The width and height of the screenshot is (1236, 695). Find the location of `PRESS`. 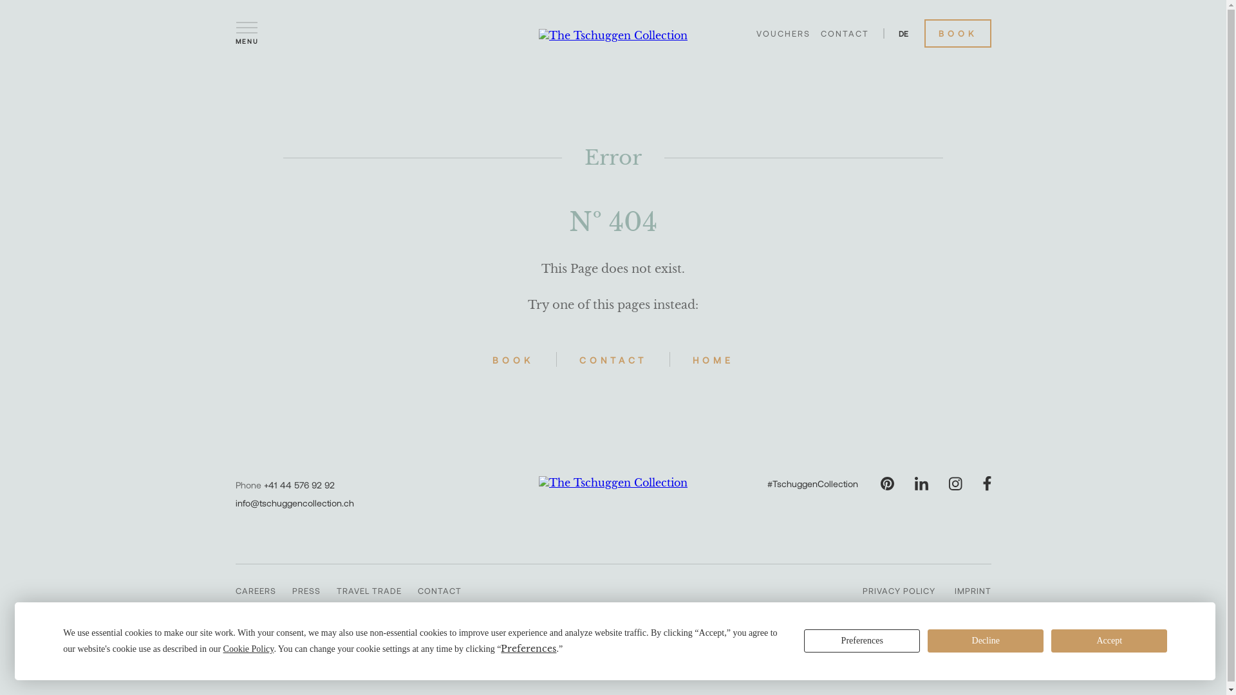

PRESS is located at coordinates (306, 591).